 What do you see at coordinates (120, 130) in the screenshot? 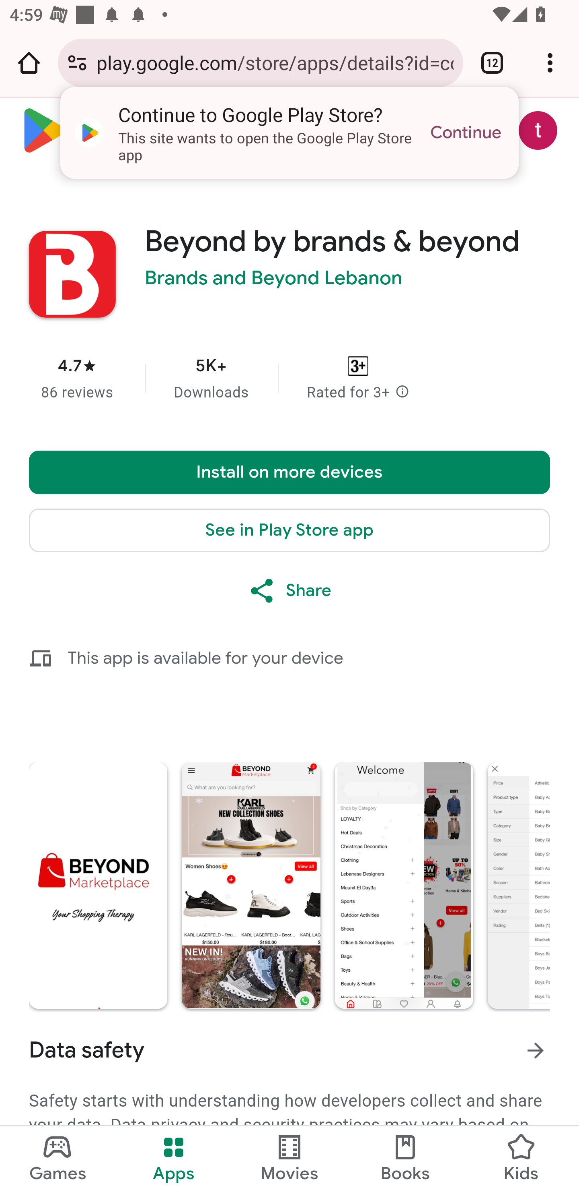
I see `Google Play logo` at bounding box center [120, 130].